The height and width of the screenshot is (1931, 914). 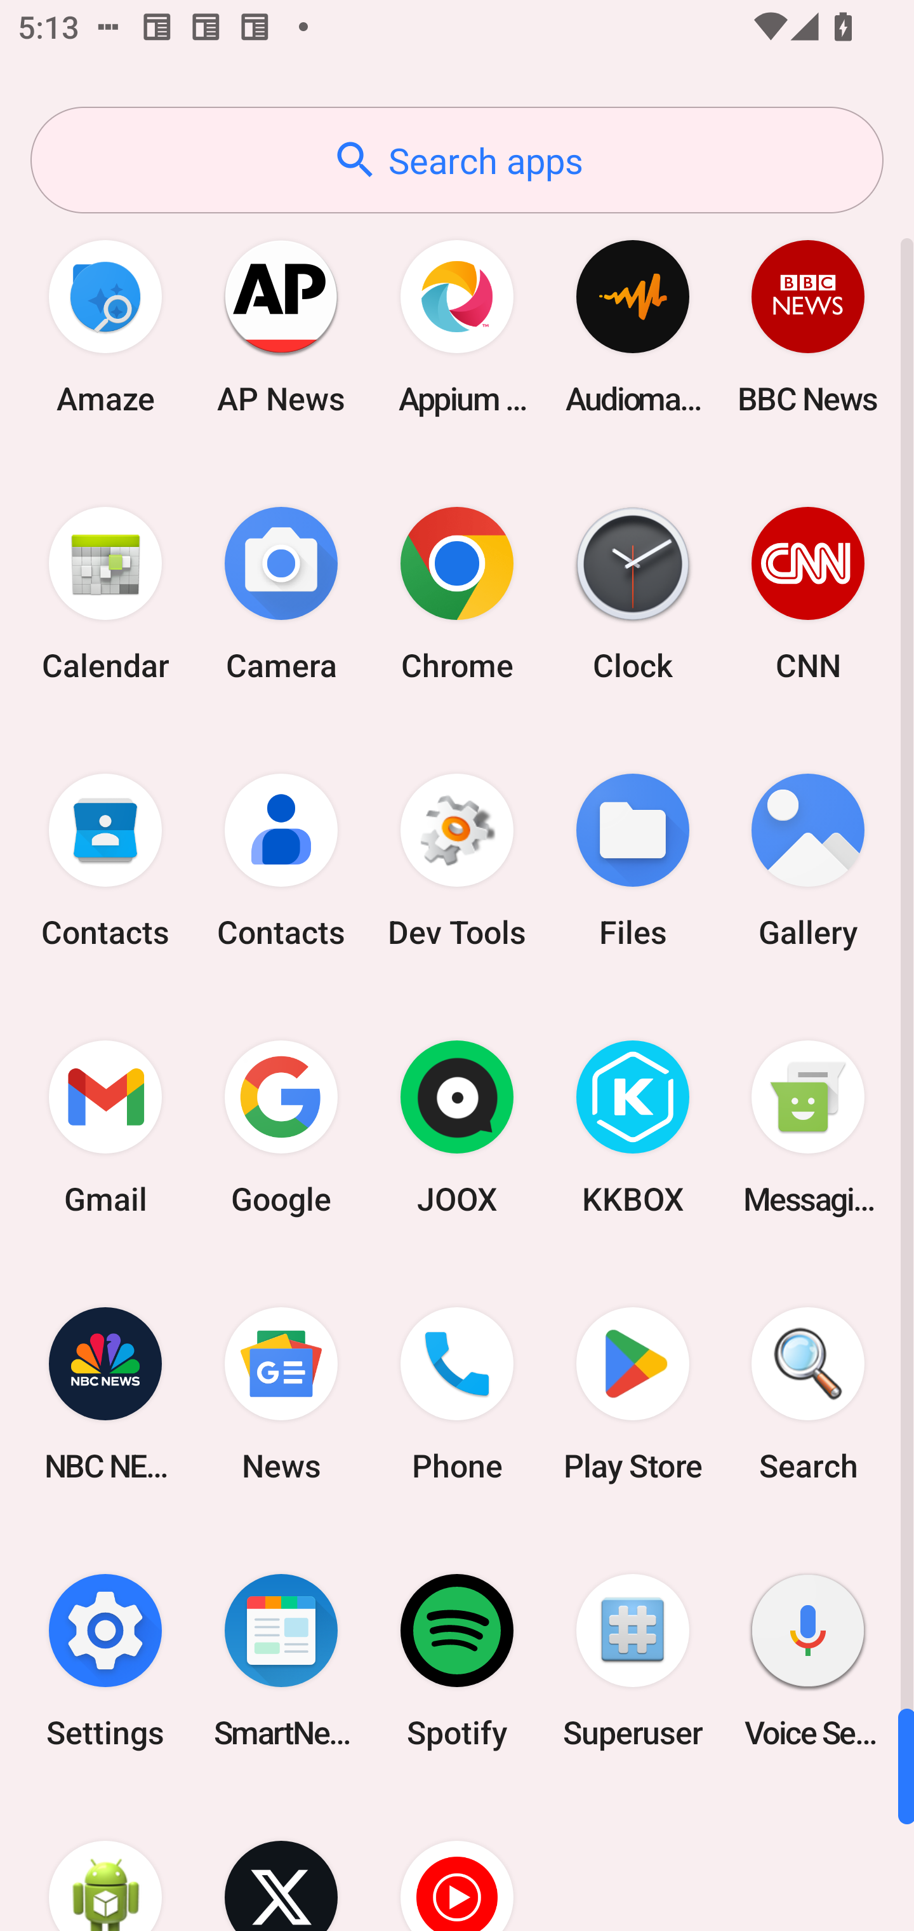 What do you see at coordinates (281, 1394) in the screenshot?
I see `News` at bounding box center [281, 1394].